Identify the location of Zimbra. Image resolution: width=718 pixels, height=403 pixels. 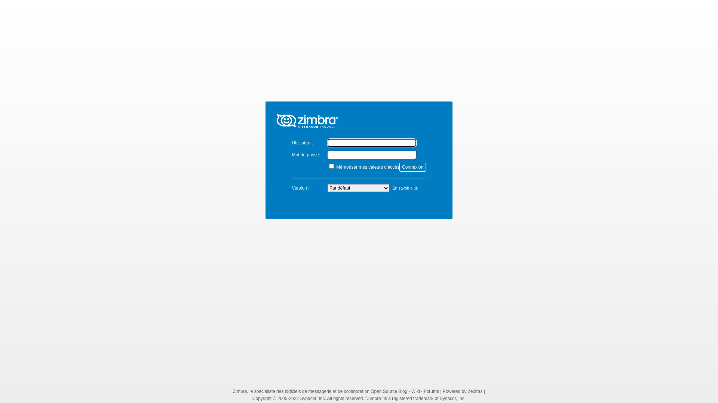
(240, 391).